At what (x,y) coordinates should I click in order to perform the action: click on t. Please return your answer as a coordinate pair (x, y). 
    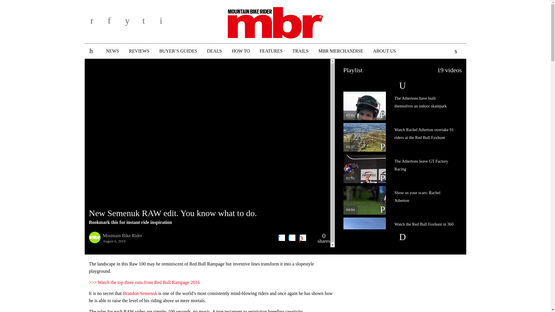
    Looking at the image, I should click on (149, 23).